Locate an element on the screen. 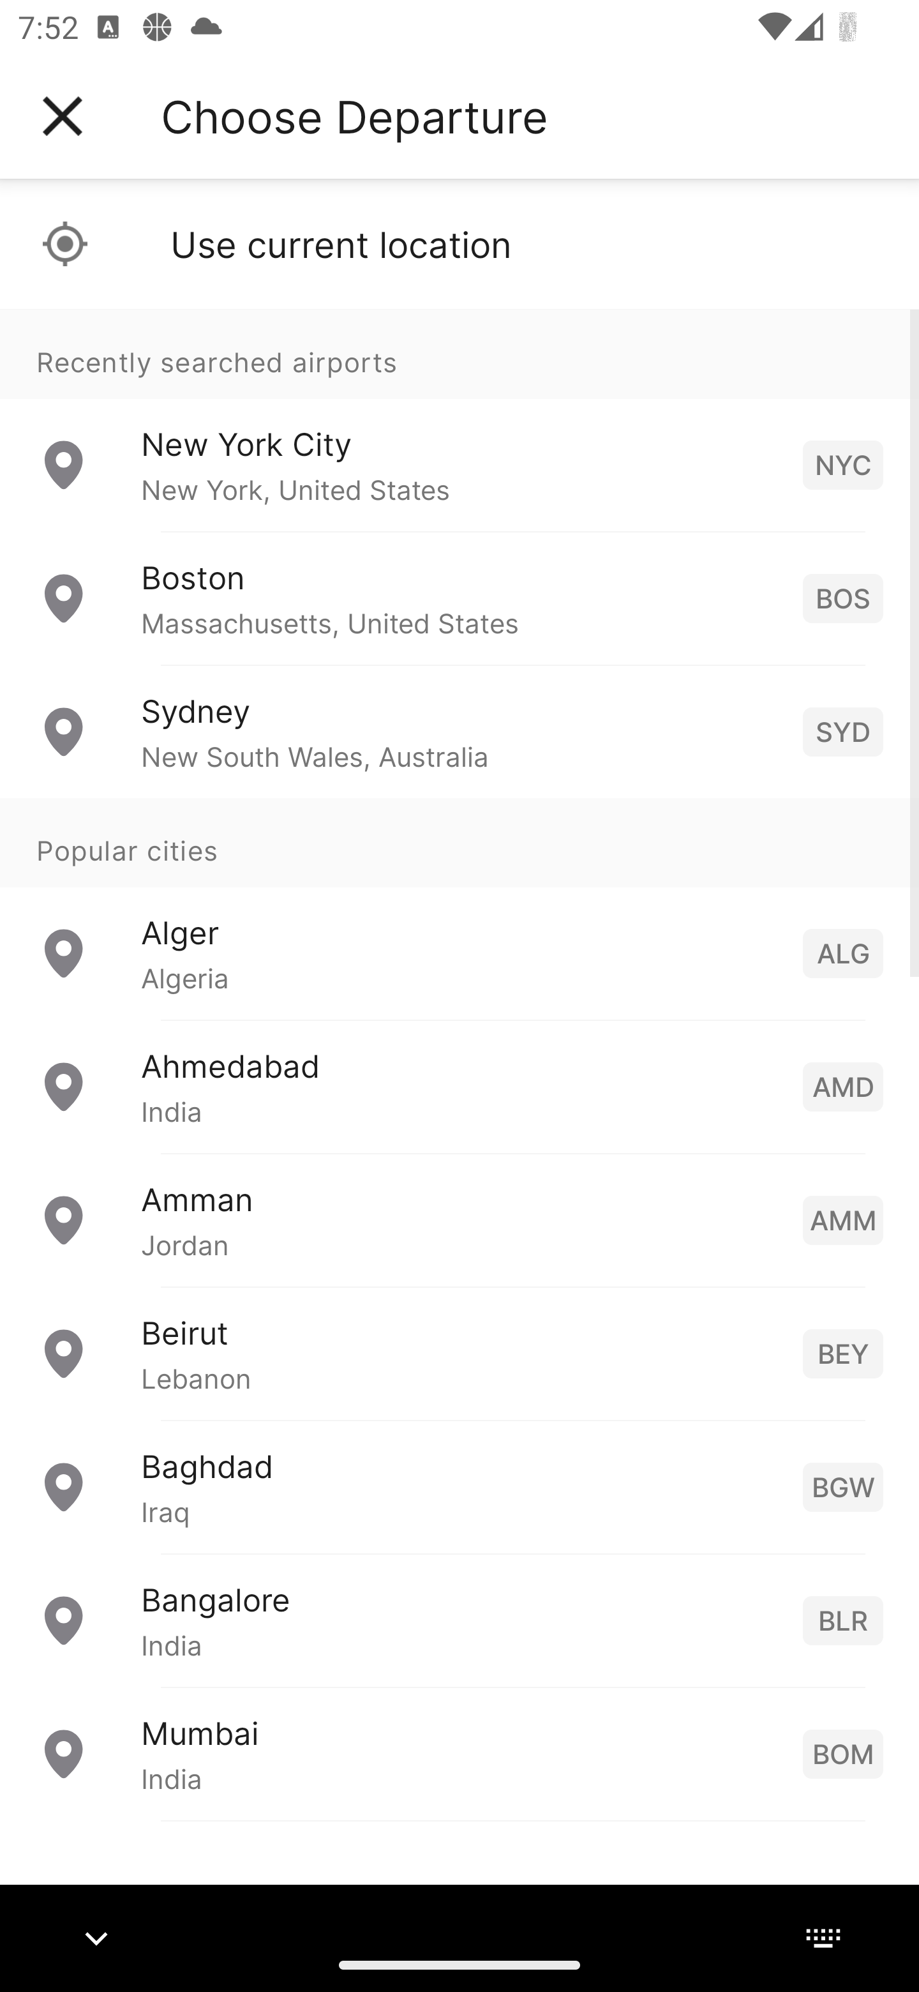 Image resolution: width=919 pixels, height=1992 pixels. Mumbai India BOM is located at coordinates (459, 1753).